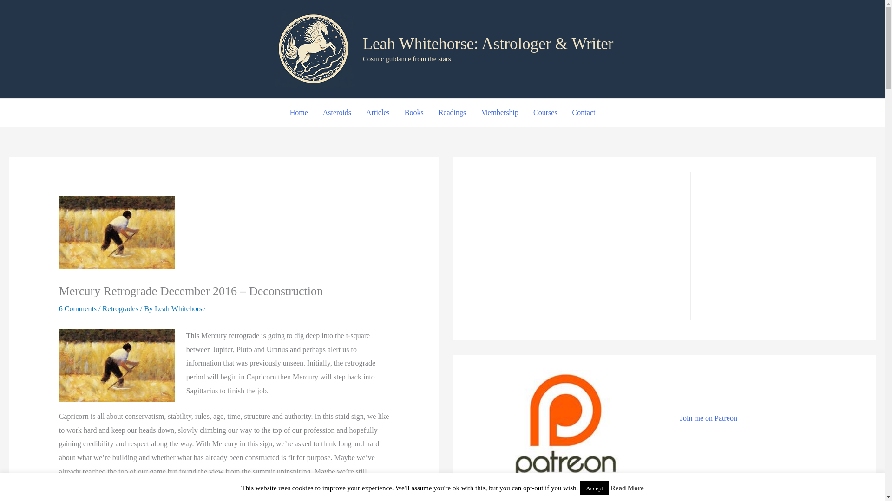 This screenshot has width=892, height=501. I want to click on View all posts by Leah Whitehorse, so click(179, 308).